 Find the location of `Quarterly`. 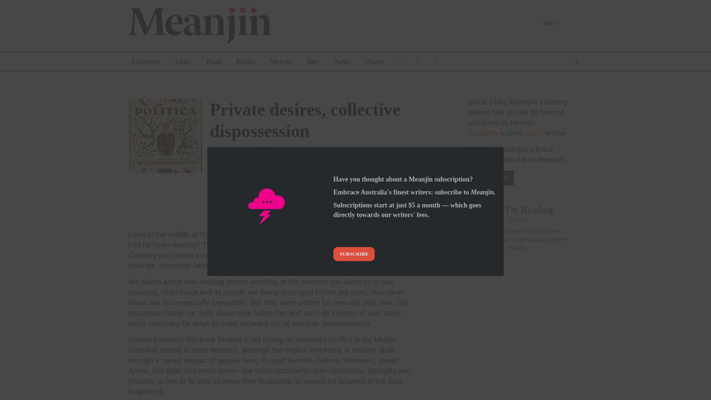

Quarterly is located at coordinates (146, 61).